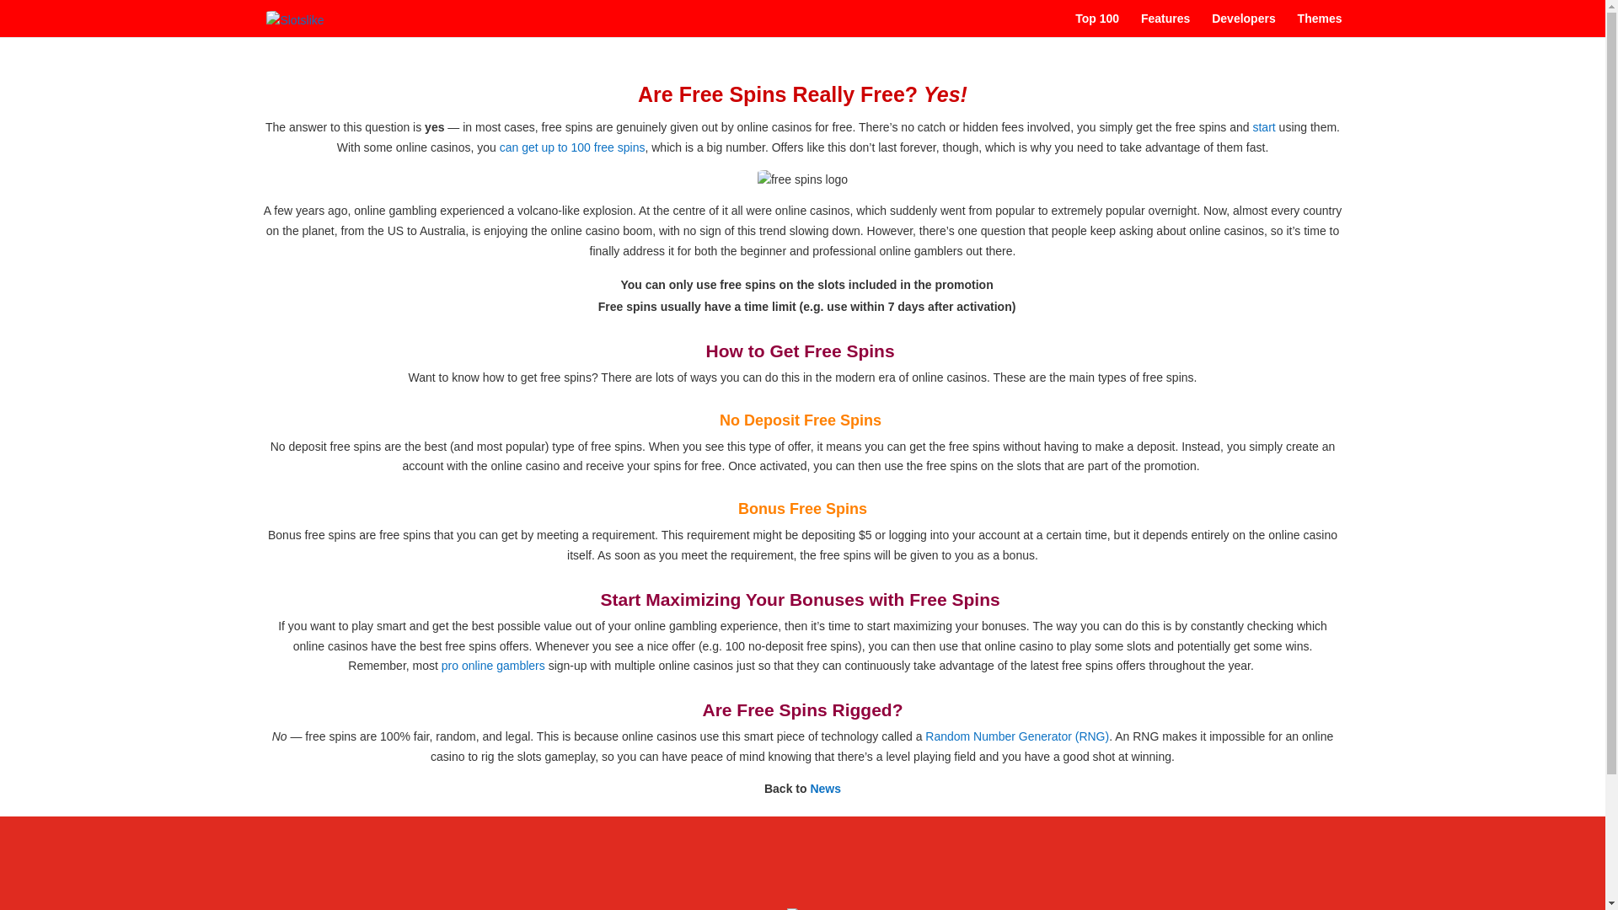 The width and height of the screenshot is (1618, 910). I want to click on Features, so click(1165, 25).